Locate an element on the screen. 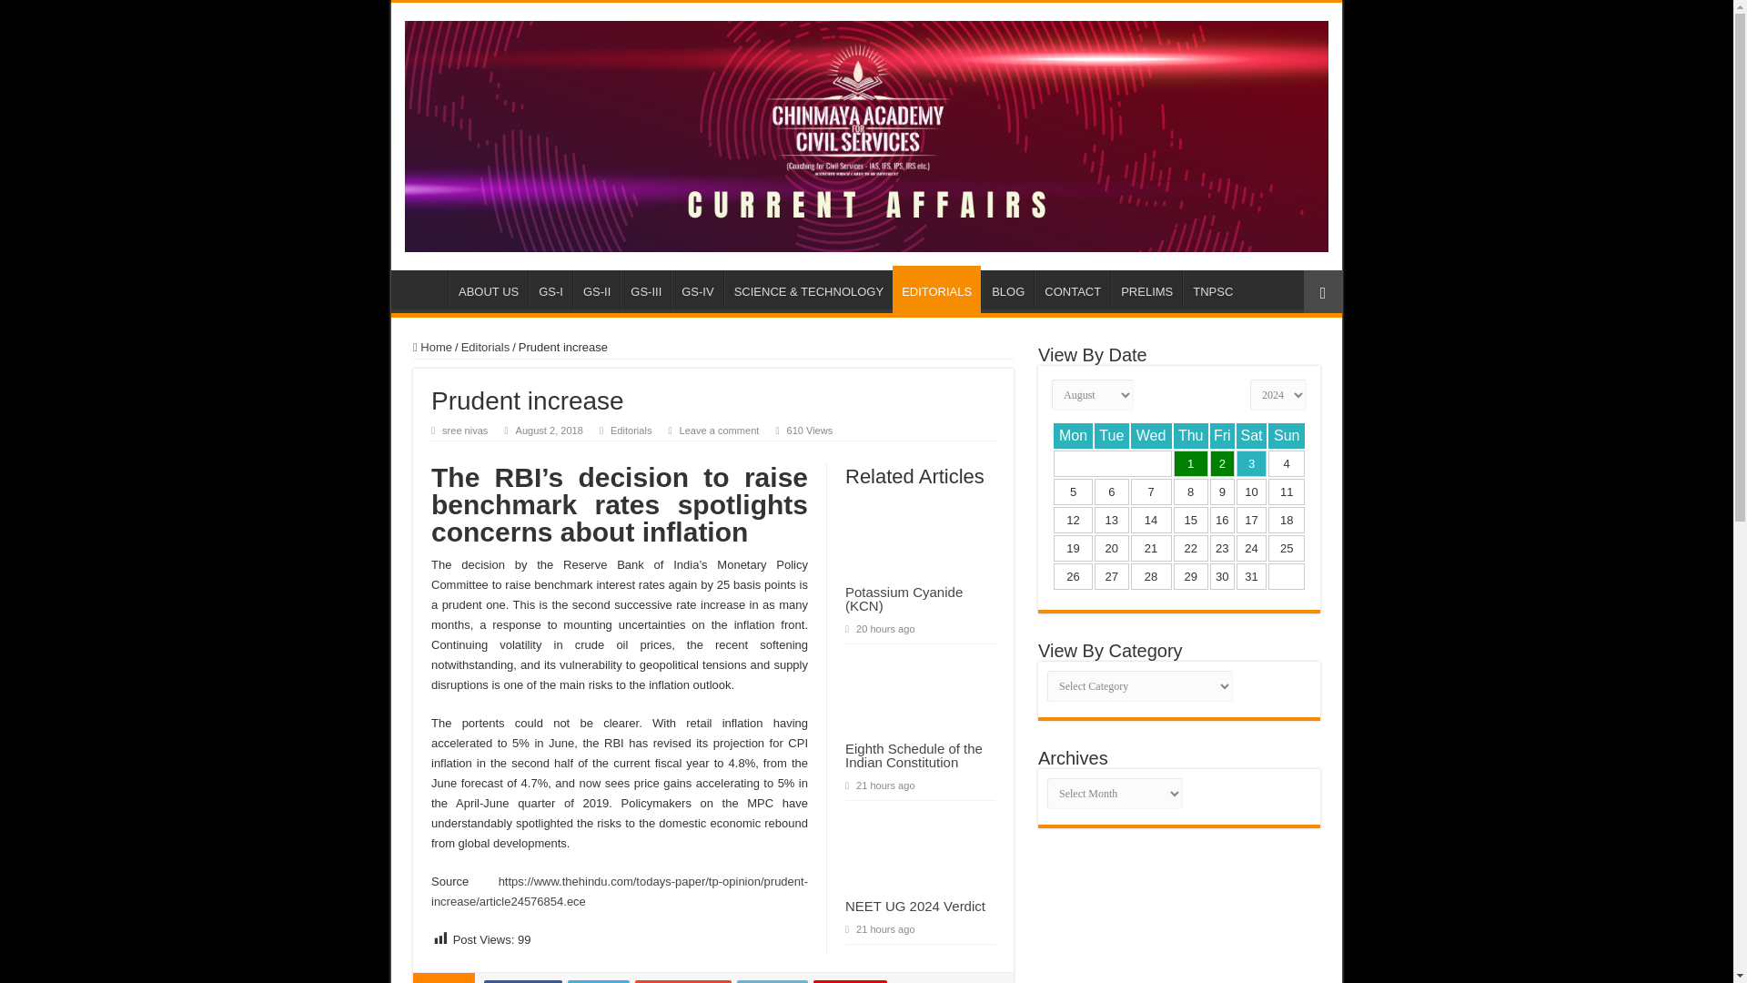  Pinterest is located at coordinates (850, 981).